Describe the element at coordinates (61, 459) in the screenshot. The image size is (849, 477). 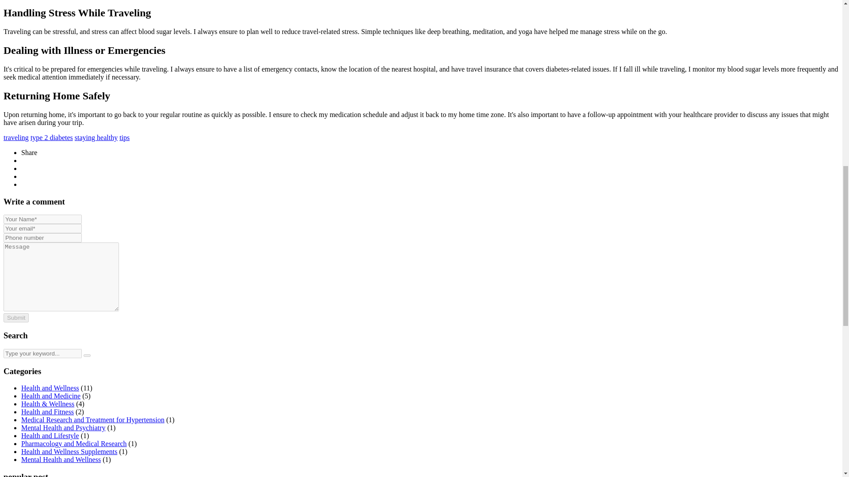
I see `Mental Health and Wellness` at that location.